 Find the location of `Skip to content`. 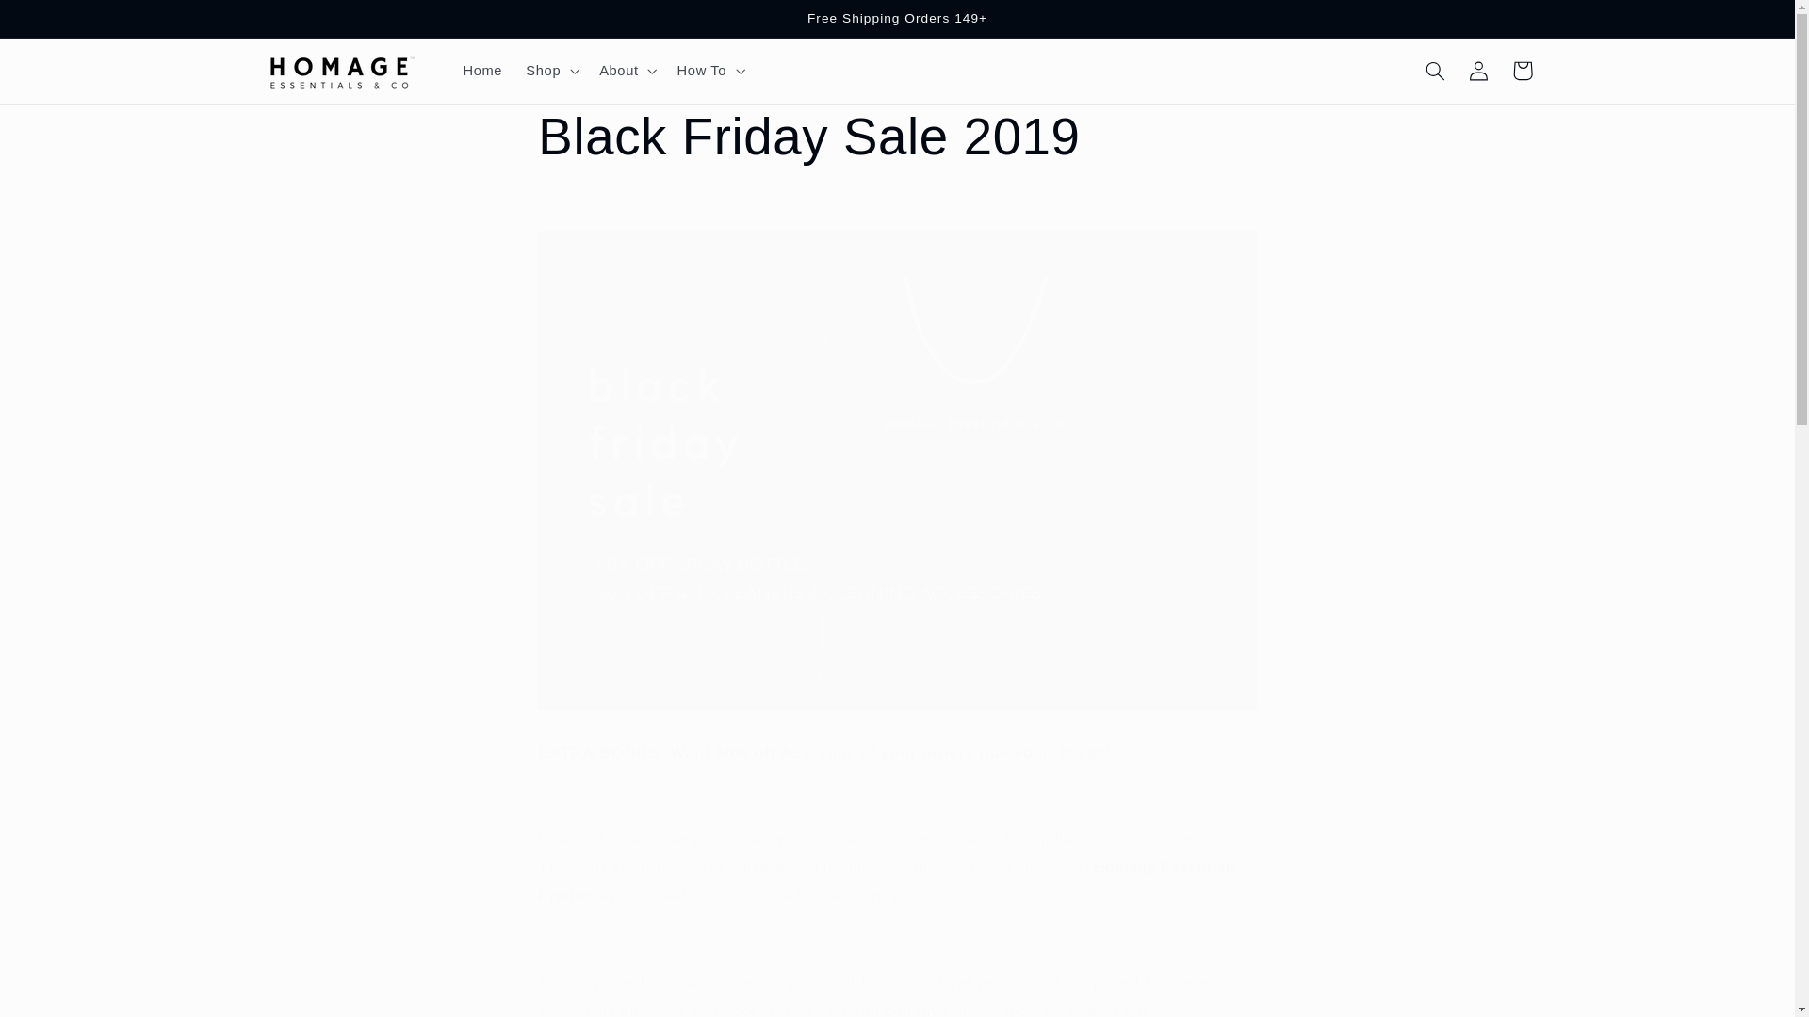

Skip to content is located at coordinates (59, 23).